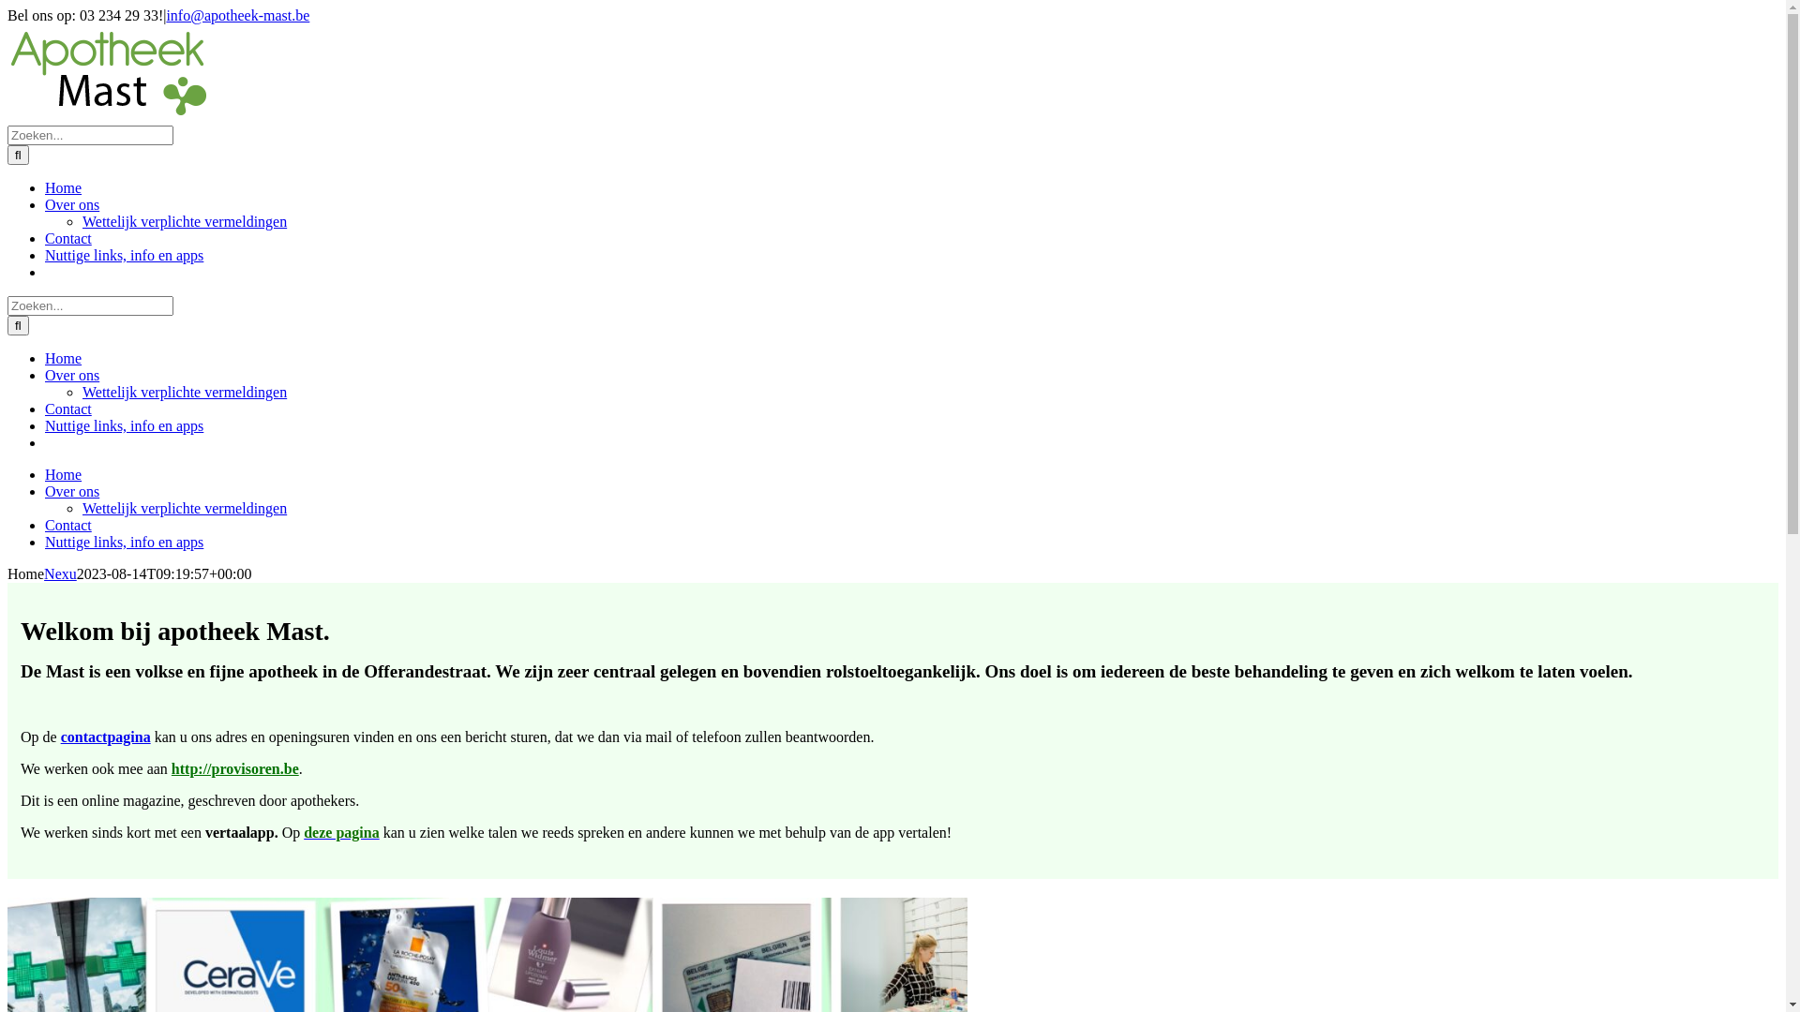 The image size is (1800, 1012). What do you see at coordinates (341, 832) in the screenshot?
I see `deze pagina` at bounding box center [341, 832].